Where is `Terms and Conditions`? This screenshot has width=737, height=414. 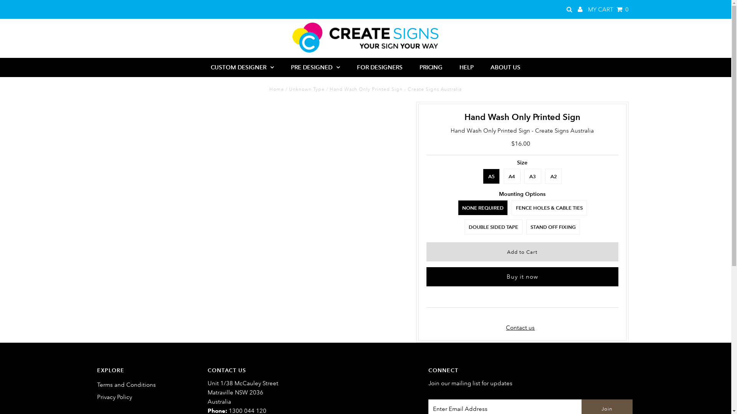
Terms and Conditions is located at coordinates (126, 385).